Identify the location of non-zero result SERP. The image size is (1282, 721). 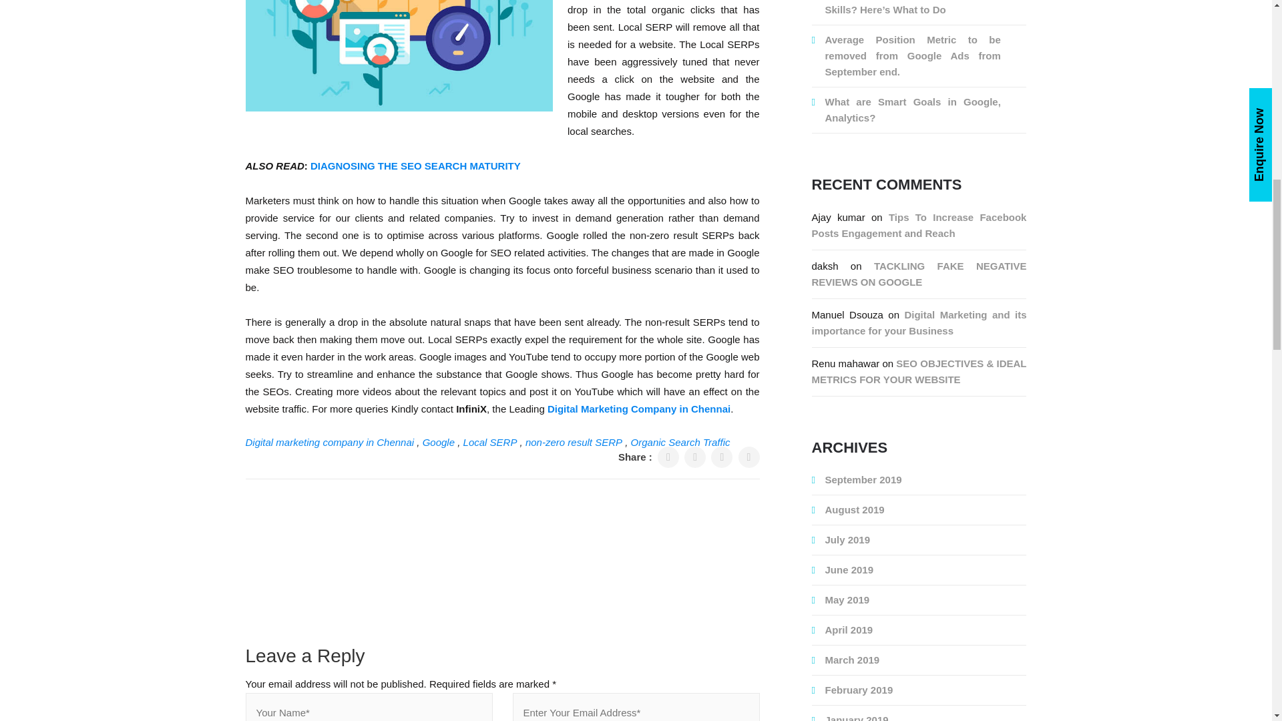
(574, 442).